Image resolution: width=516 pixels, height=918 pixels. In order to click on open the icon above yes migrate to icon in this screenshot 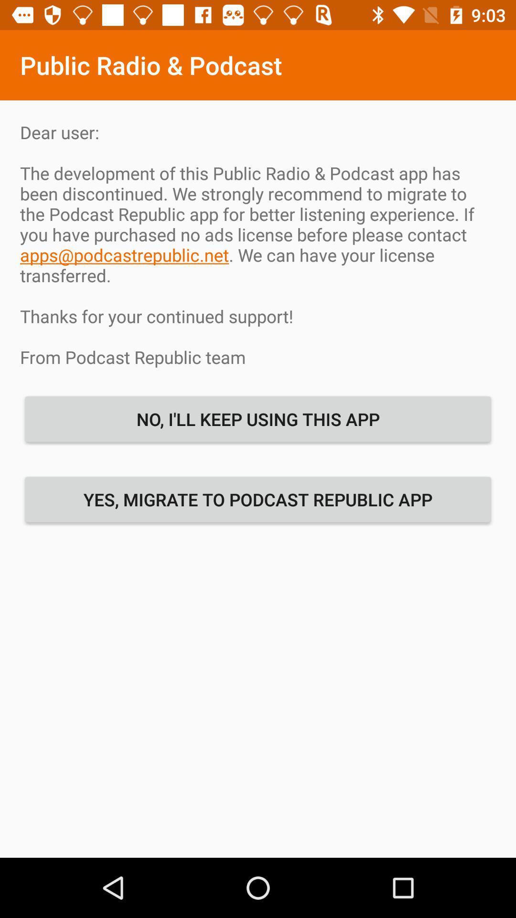, I will do `click(258, 419)`.